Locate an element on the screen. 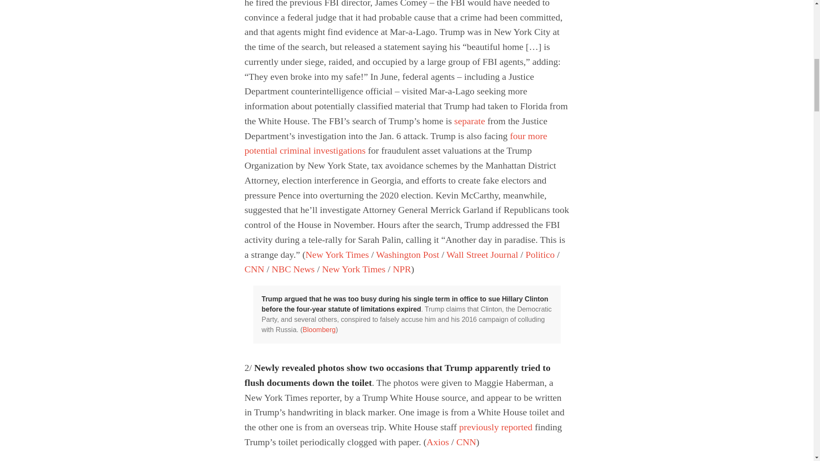 The height and width of the screenshot is (461, 820). previously reported is located at coordinates (495, 427).